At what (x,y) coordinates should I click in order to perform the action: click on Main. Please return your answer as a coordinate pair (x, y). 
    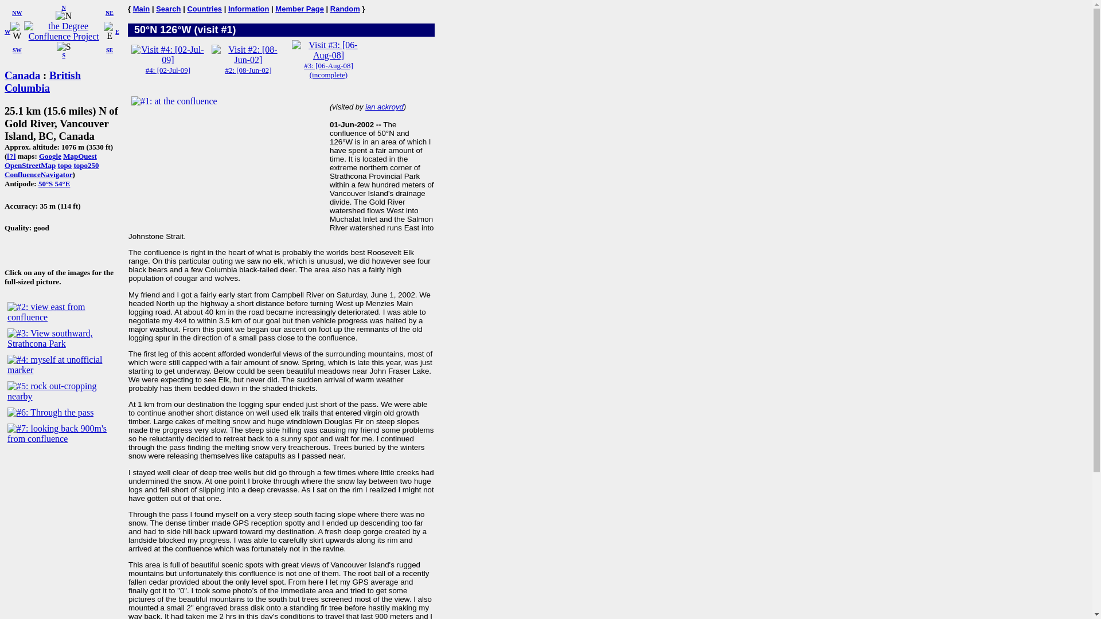
    Looking at the image, I should click on (141, 8).